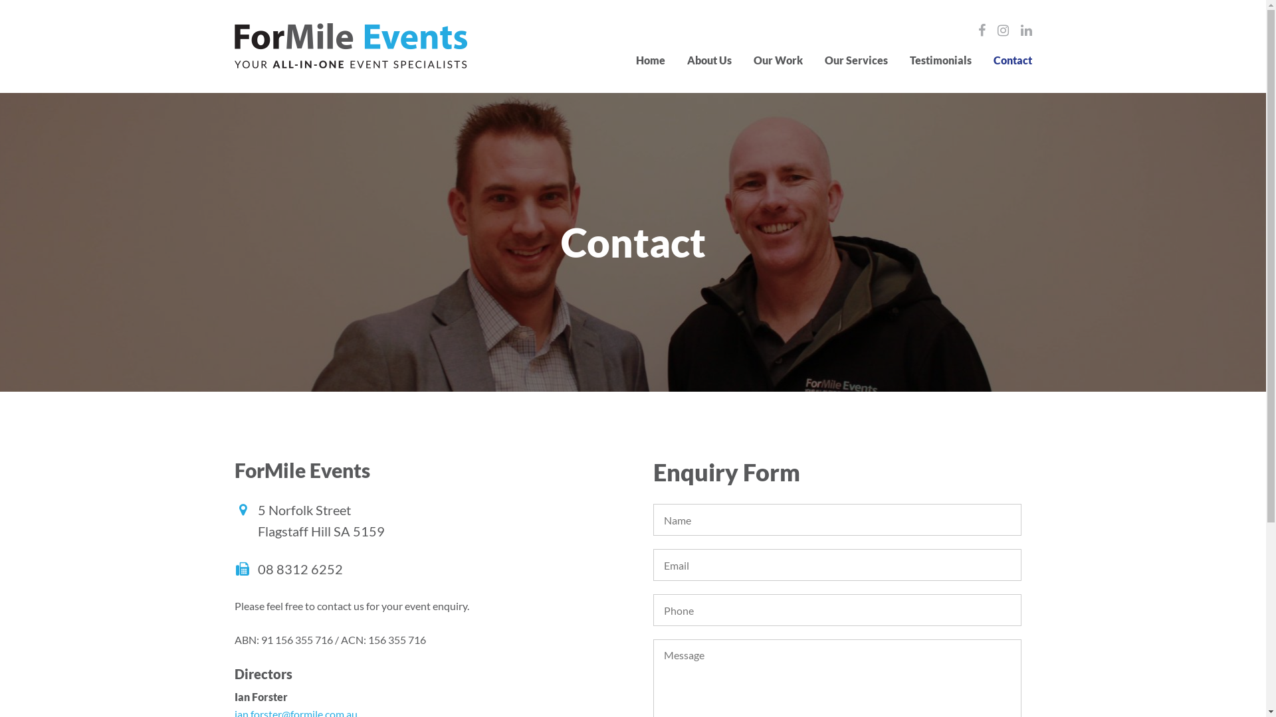 The width and height of the screenshot is (1276, 717). I want to click on Contact, so click(1012, 60).